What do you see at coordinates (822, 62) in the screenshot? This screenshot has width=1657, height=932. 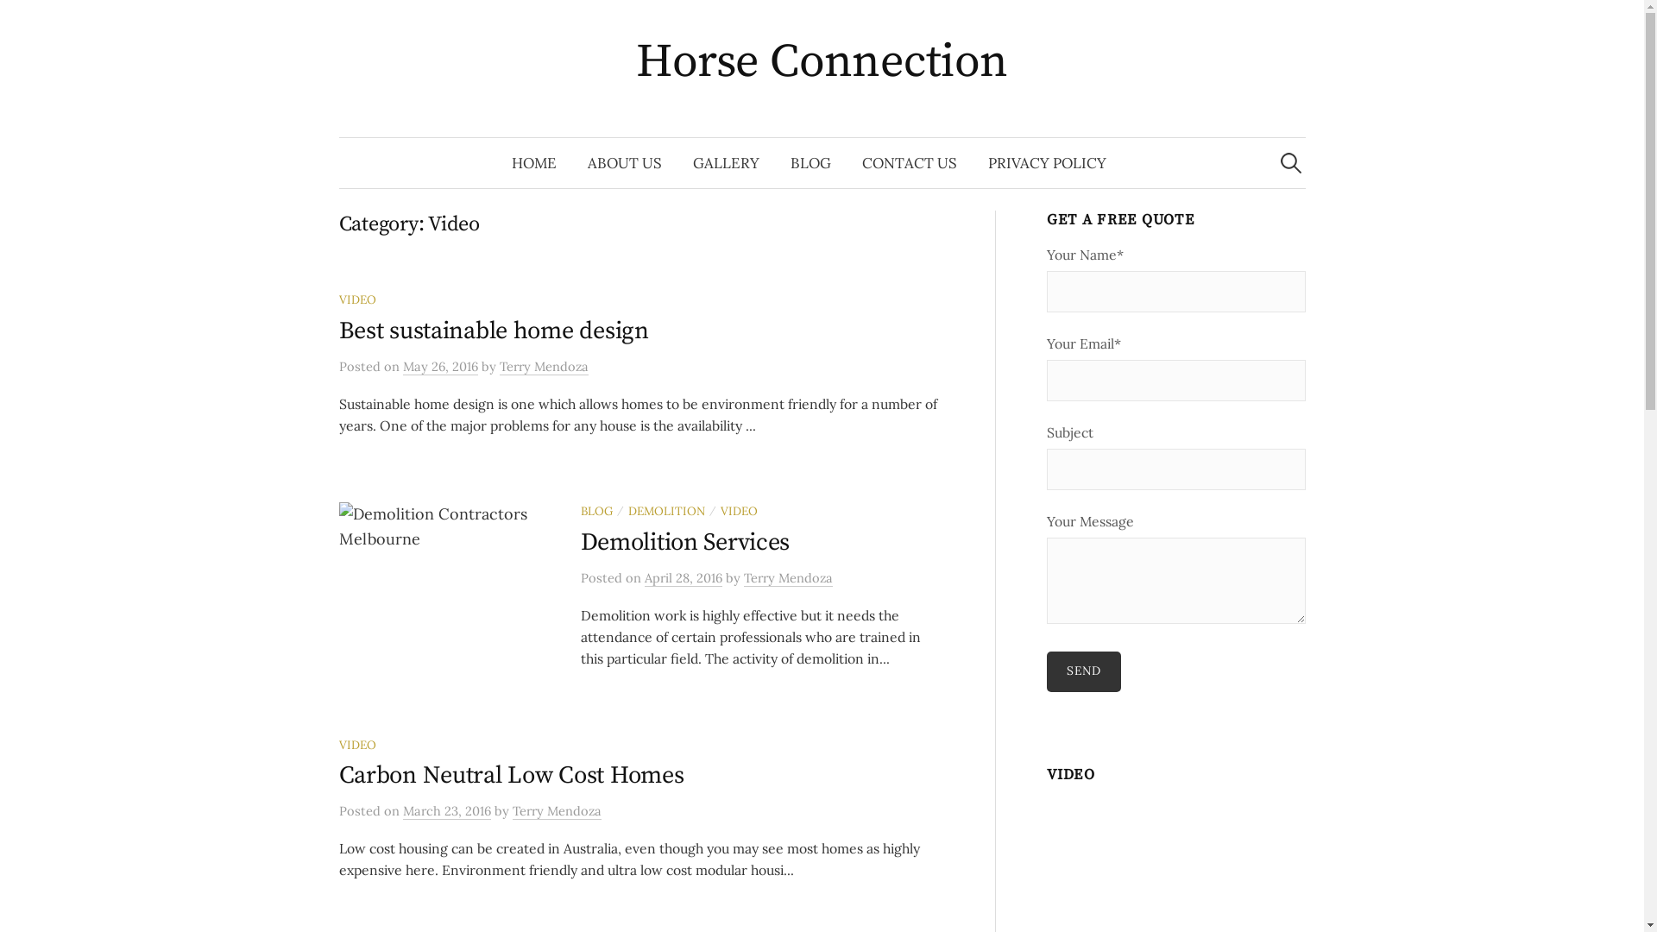 I see `Horse Connection` at bounding box center [822, 62].